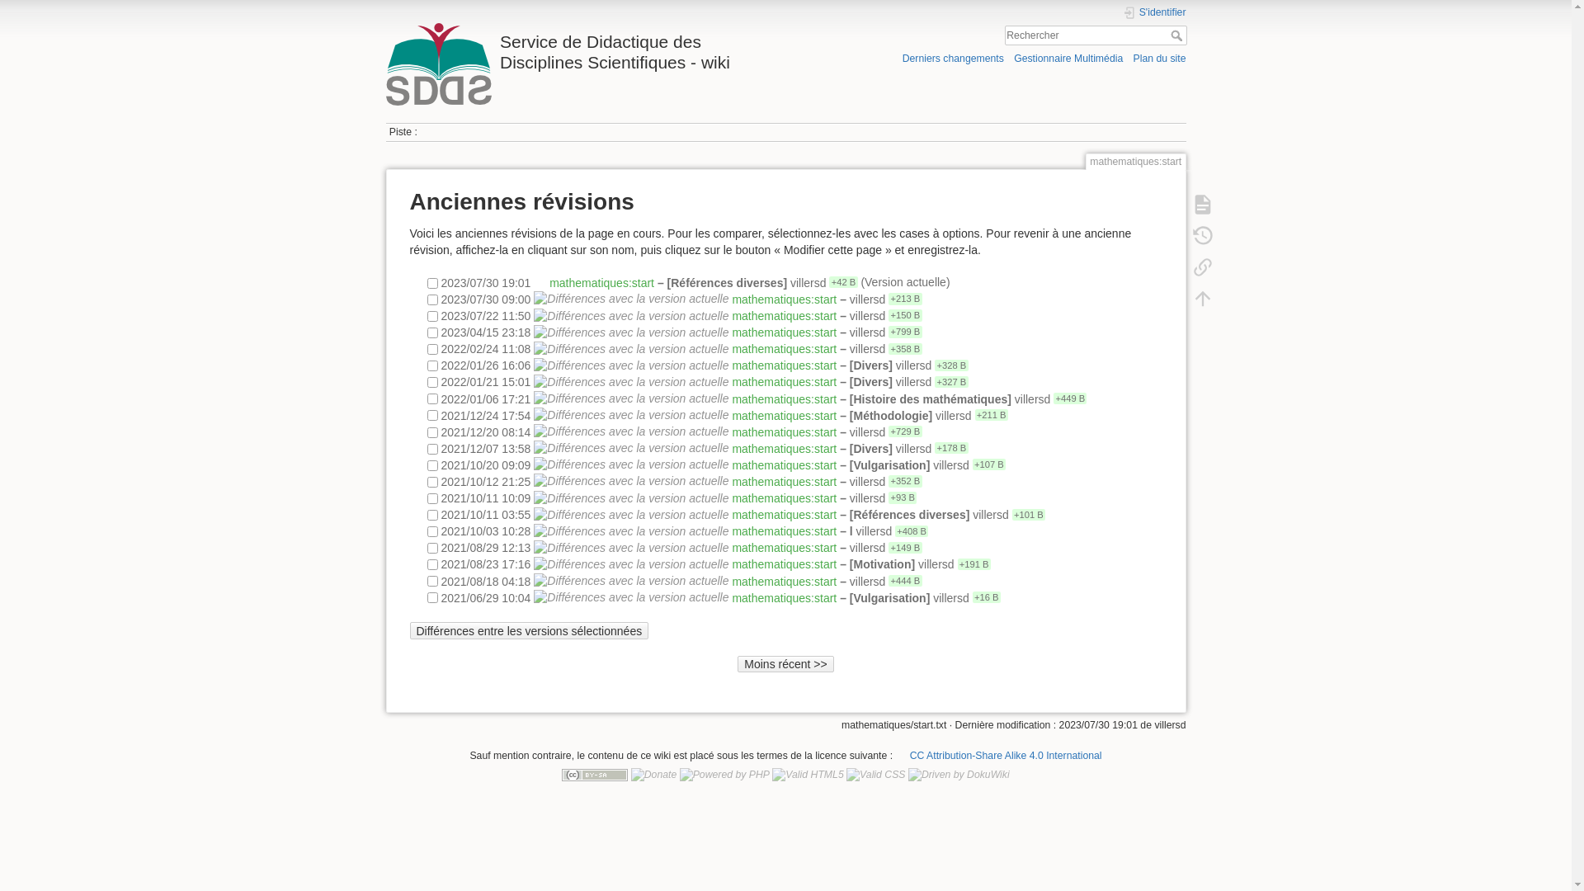  Describe the element at coordinates (582, 48) in the screenshot. I see `Service de Didactique des Disciplines Scientifiques - wiki` at that location.